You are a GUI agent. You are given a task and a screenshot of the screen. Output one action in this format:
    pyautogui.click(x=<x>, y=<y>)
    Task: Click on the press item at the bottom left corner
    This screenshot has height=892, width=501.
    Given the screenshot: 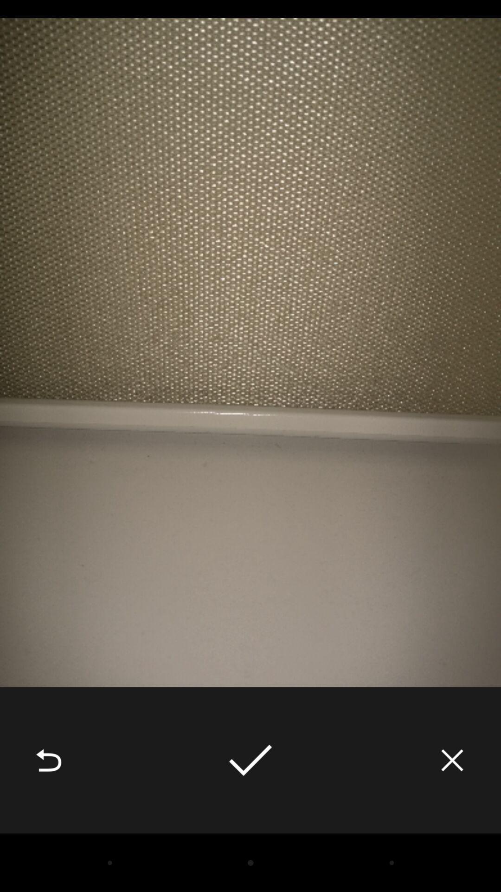 What is the action you would take?
    pyautogui.click(x=49, y=760)
    